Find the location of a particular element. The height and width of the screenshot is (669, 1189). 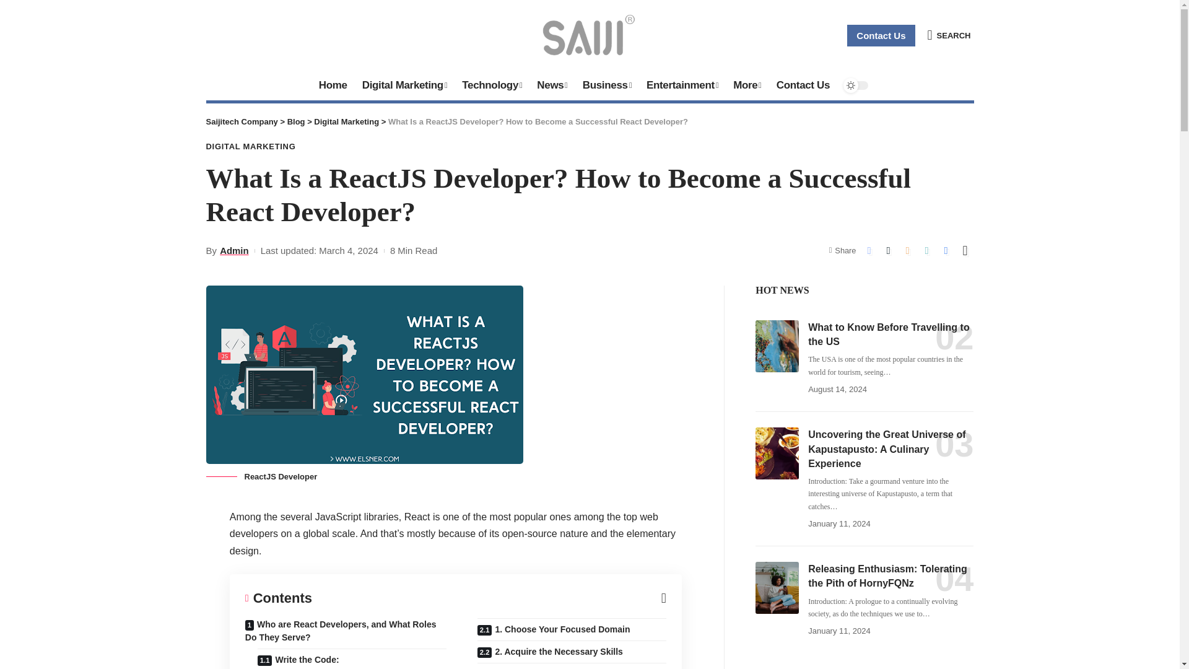

Home is located at coordinates (333, 85).